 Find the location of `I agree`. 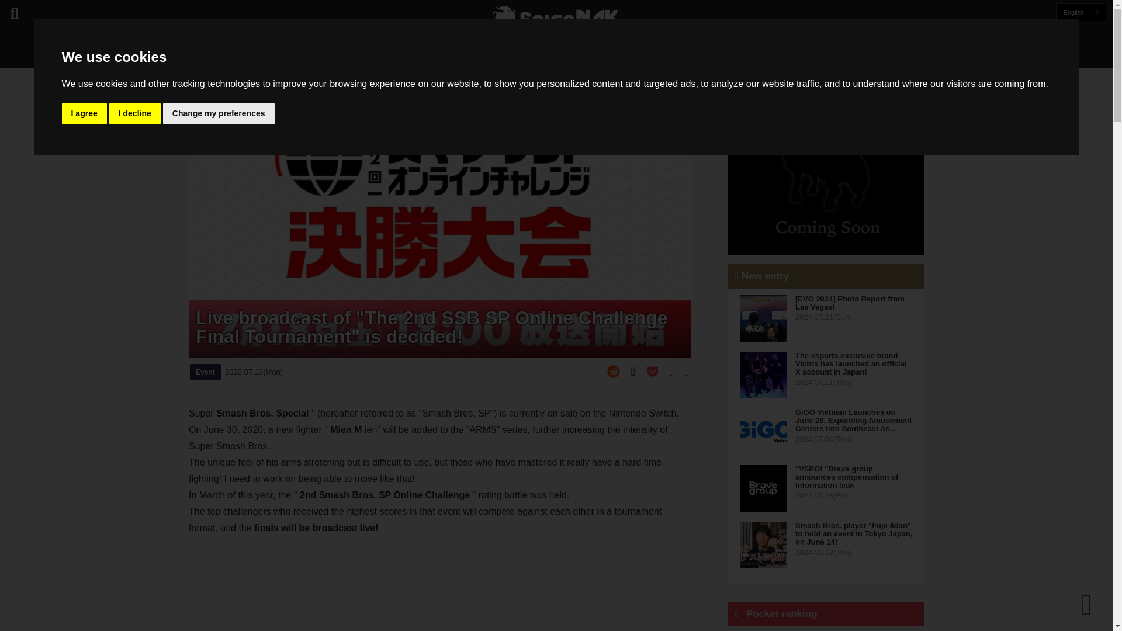

I agree is located at coordinates (84, 113).